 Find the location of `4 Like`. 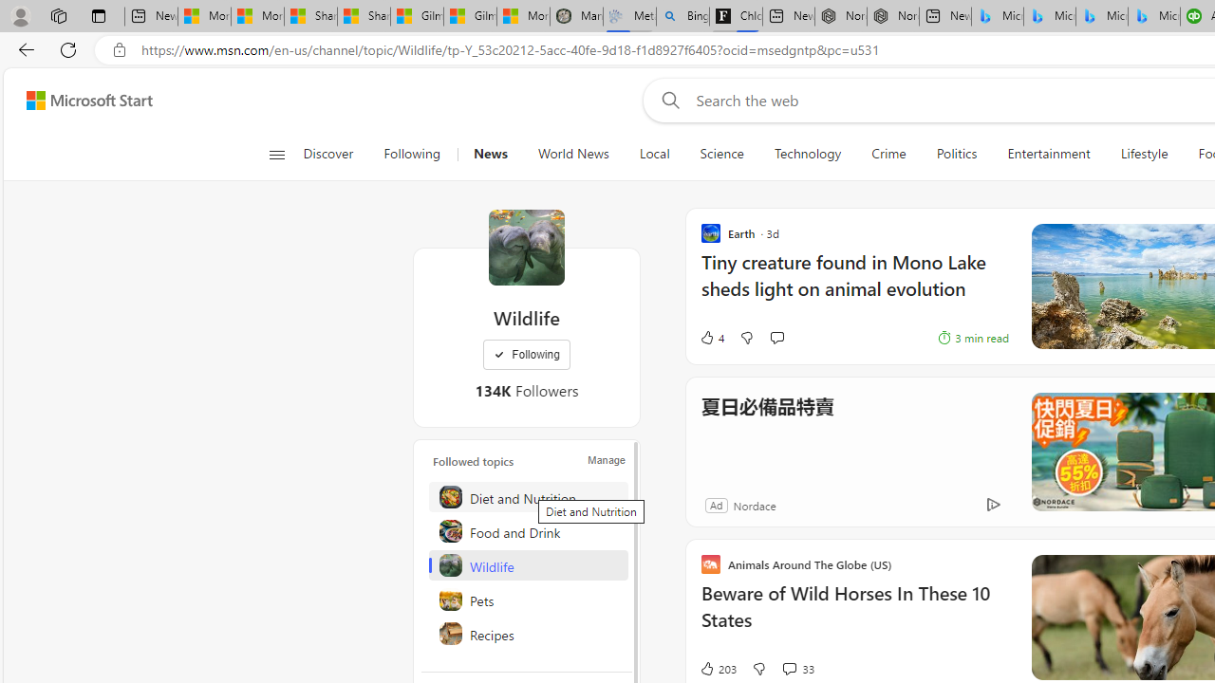

4 Like is located at coordinates (711, 338).